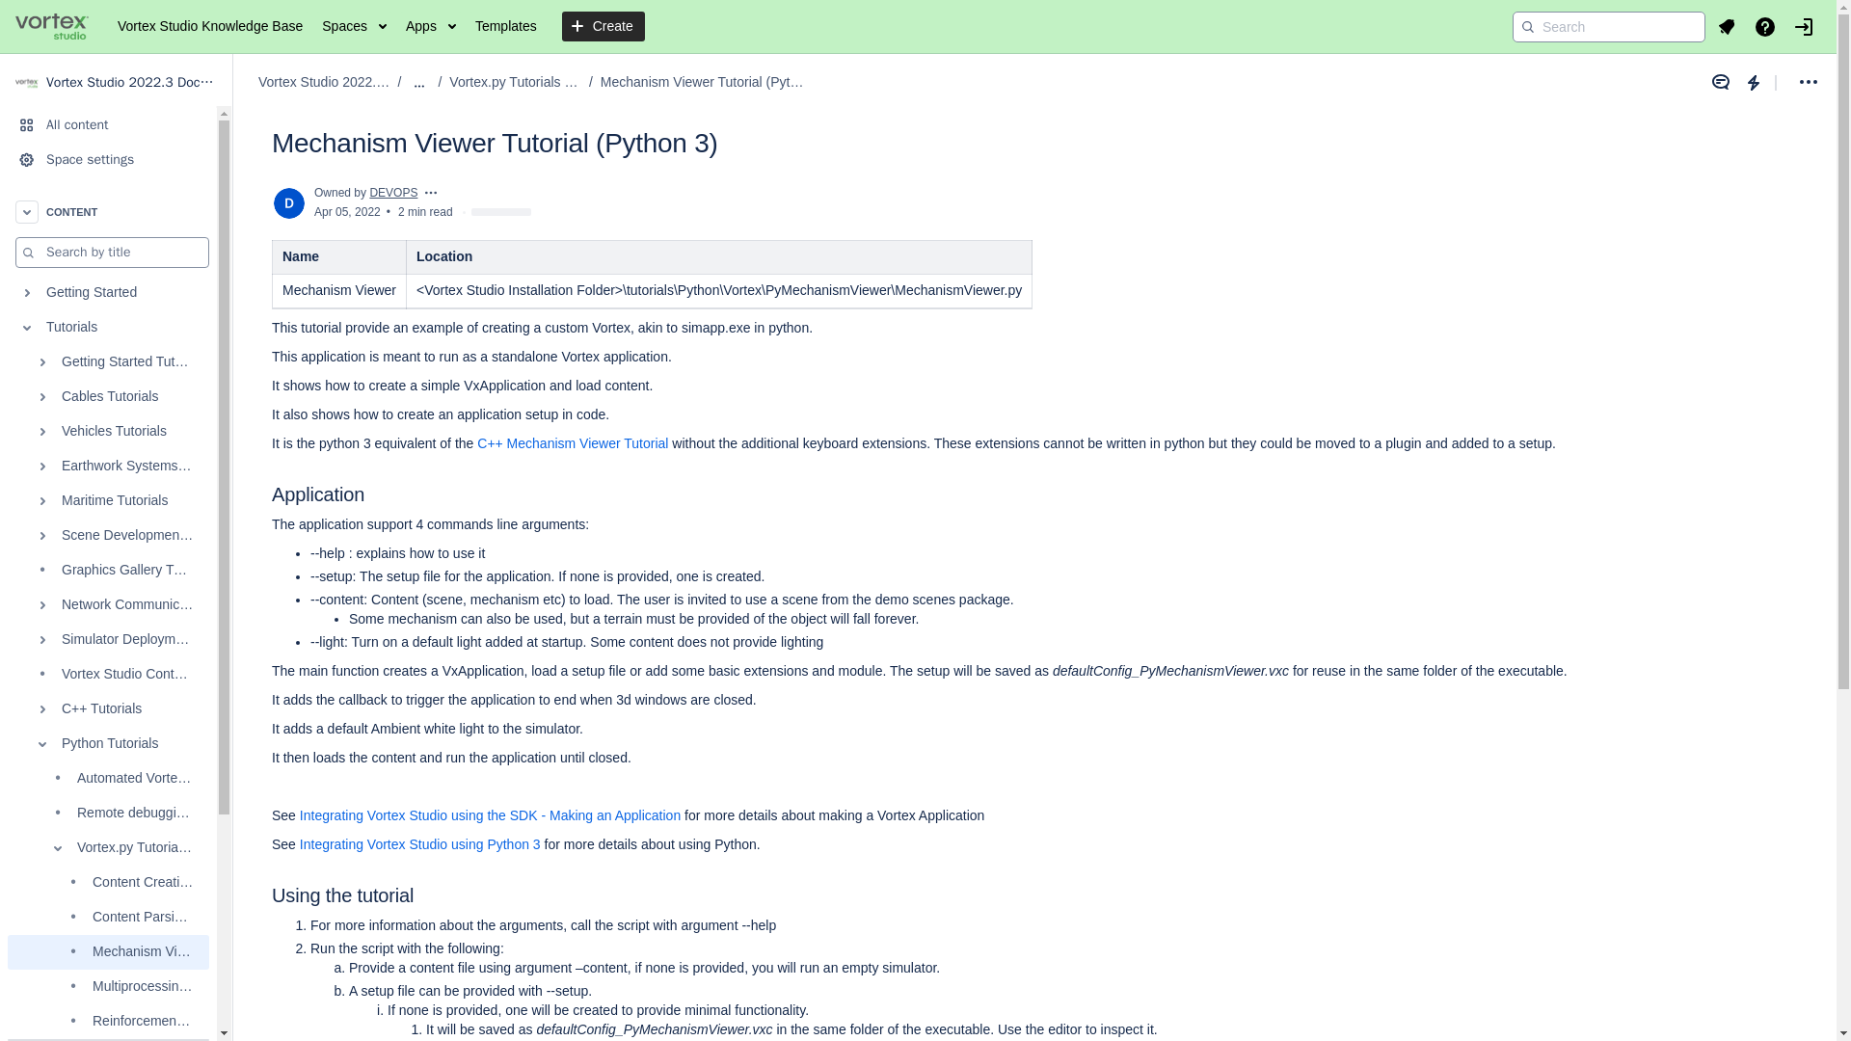  What do you see at coordinates (108, 535) in the screenshot?
I see `Scene Development Tutorials` at bounding box center [108, 535].